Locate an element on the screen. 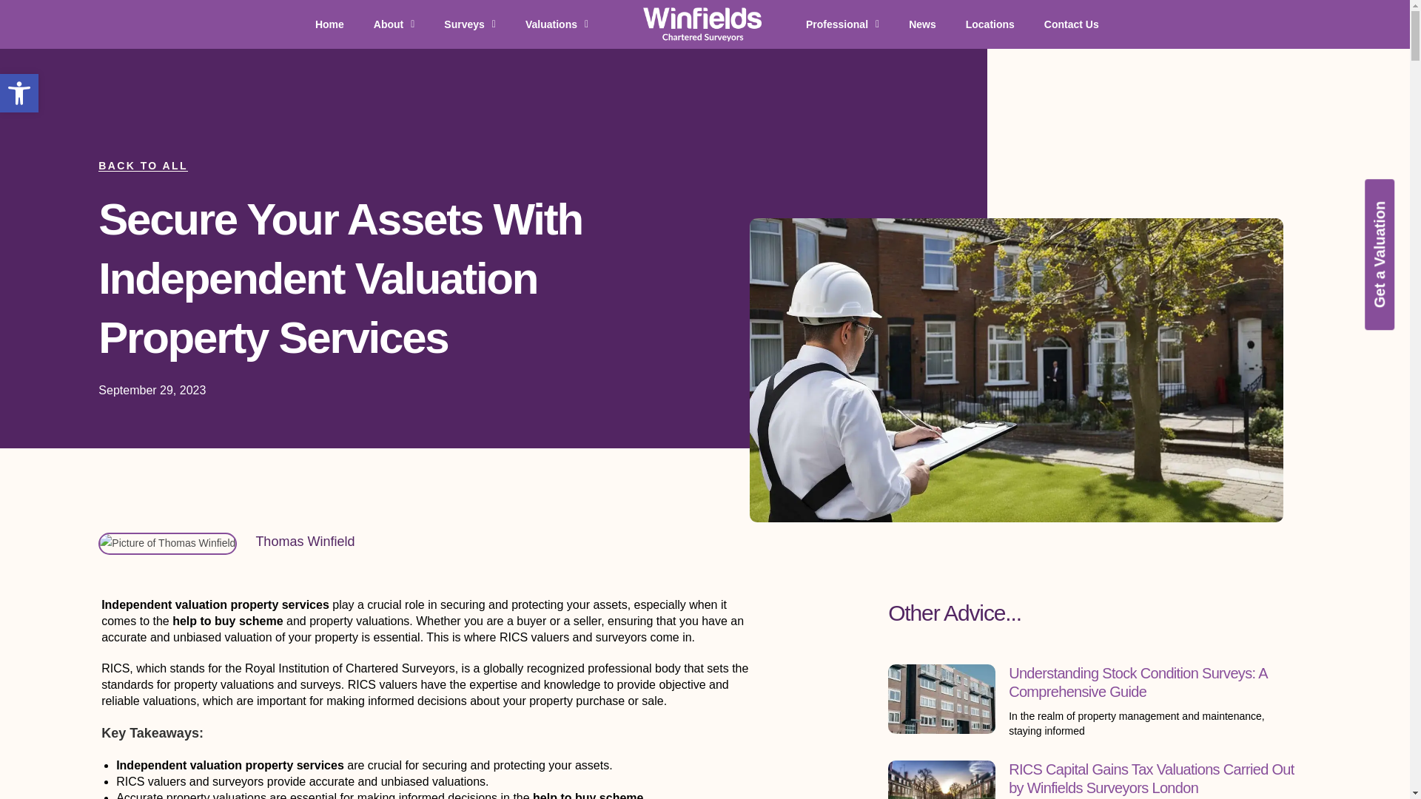 This screenshot has width=1421, height=799. Valuations is located at coordinates (557, 24).